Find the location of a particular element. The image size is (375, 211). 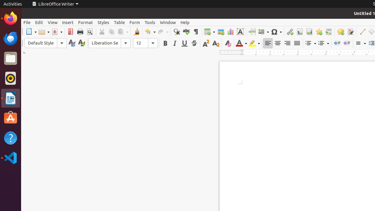

Justified is located at coordinates (297, 43).